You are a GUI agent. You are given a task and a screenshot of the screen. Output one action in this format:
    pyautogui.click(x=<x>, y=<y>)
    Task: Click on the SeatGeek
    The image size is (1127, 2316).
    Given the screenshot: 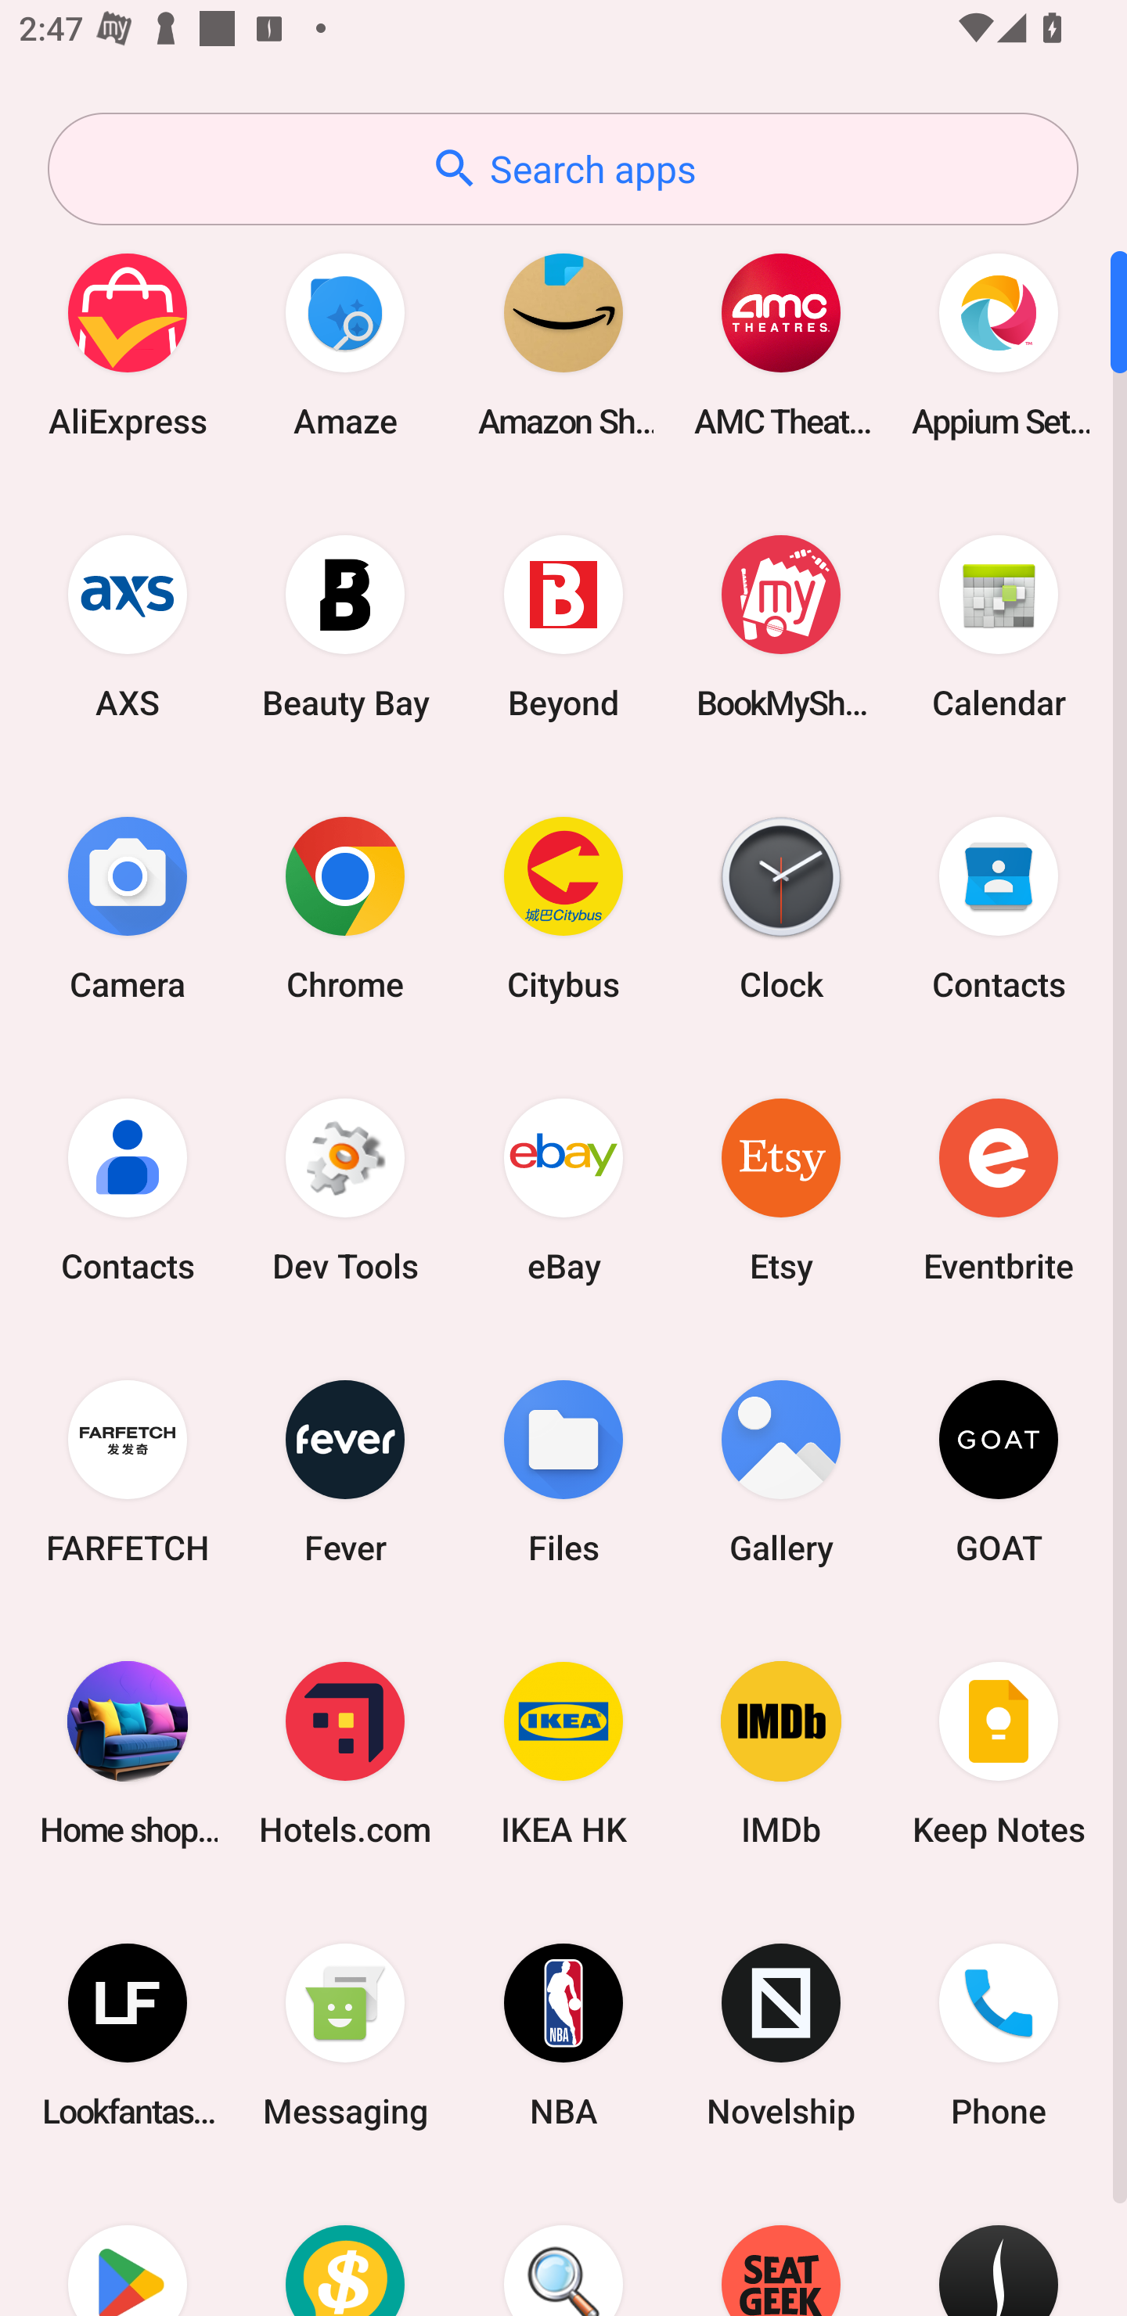 What is the action you would take?
    pyautogui.click(x=781, y=2246)
    